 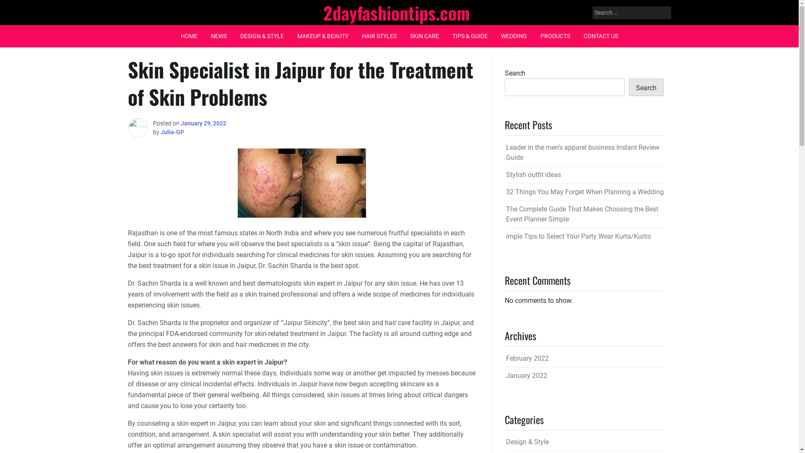 I want to click on 32 Things You May Forget When Planning a Wedding, so click(x=584, y=192).